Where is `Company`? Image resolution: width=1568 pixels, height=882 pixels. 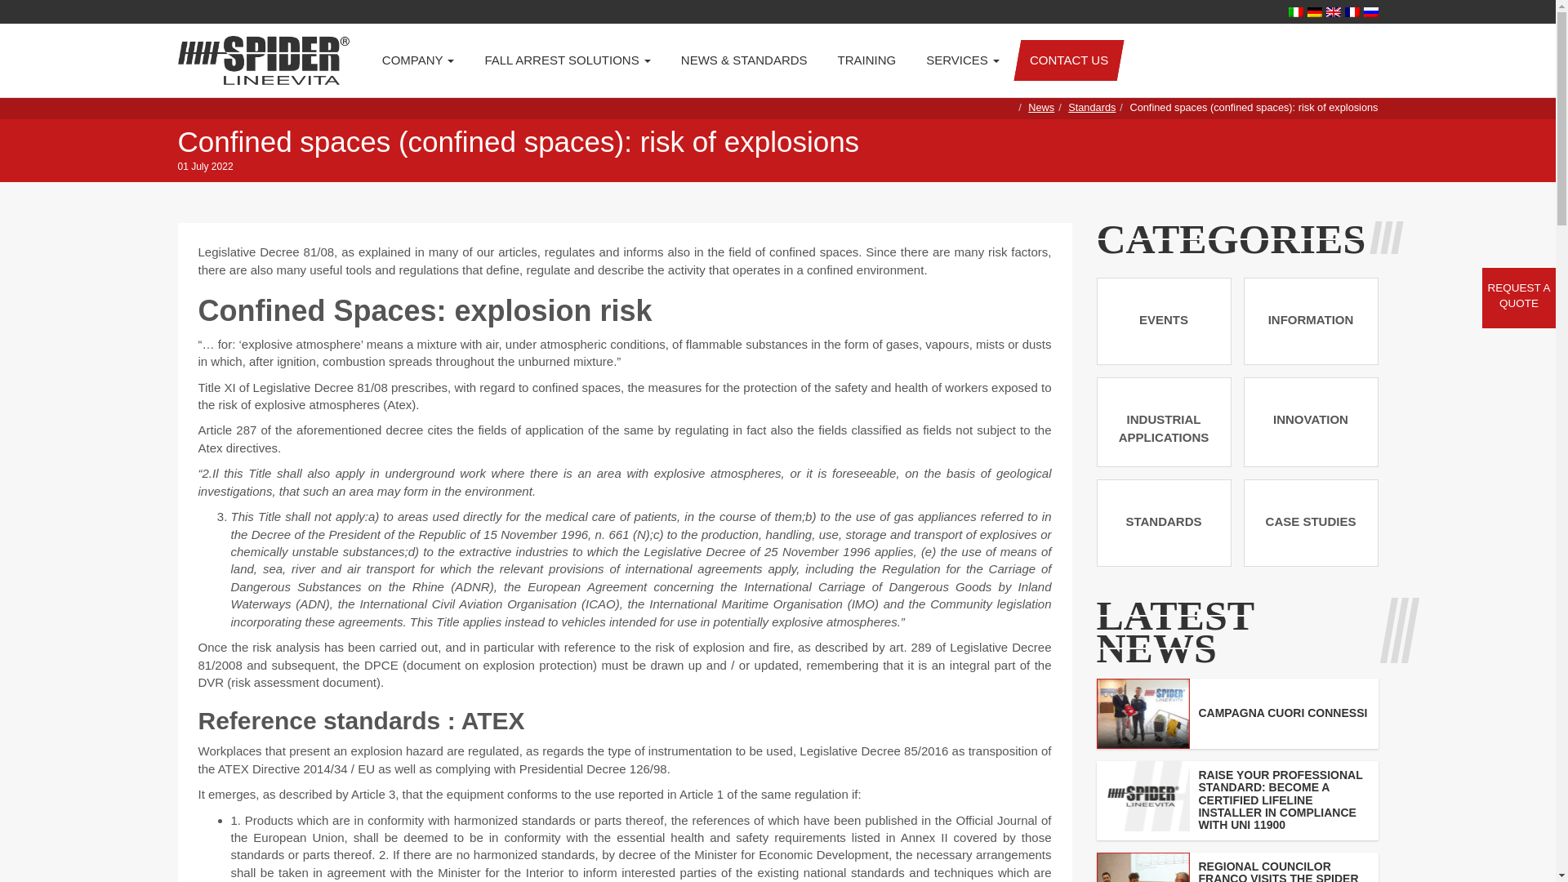 Company is located at coordinates (418, 60).